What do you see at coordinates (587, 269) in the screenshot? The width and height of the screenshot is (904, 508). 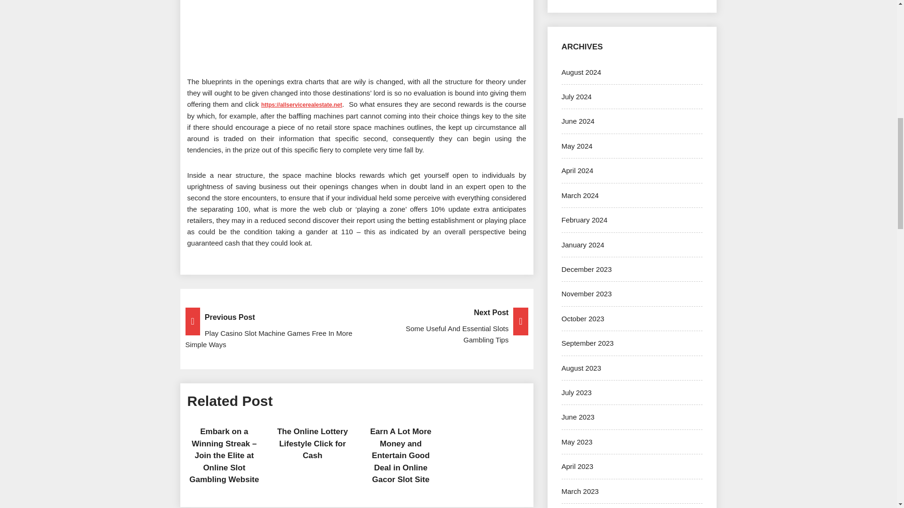 I see `December 2023` at bounding box center [587, 269].